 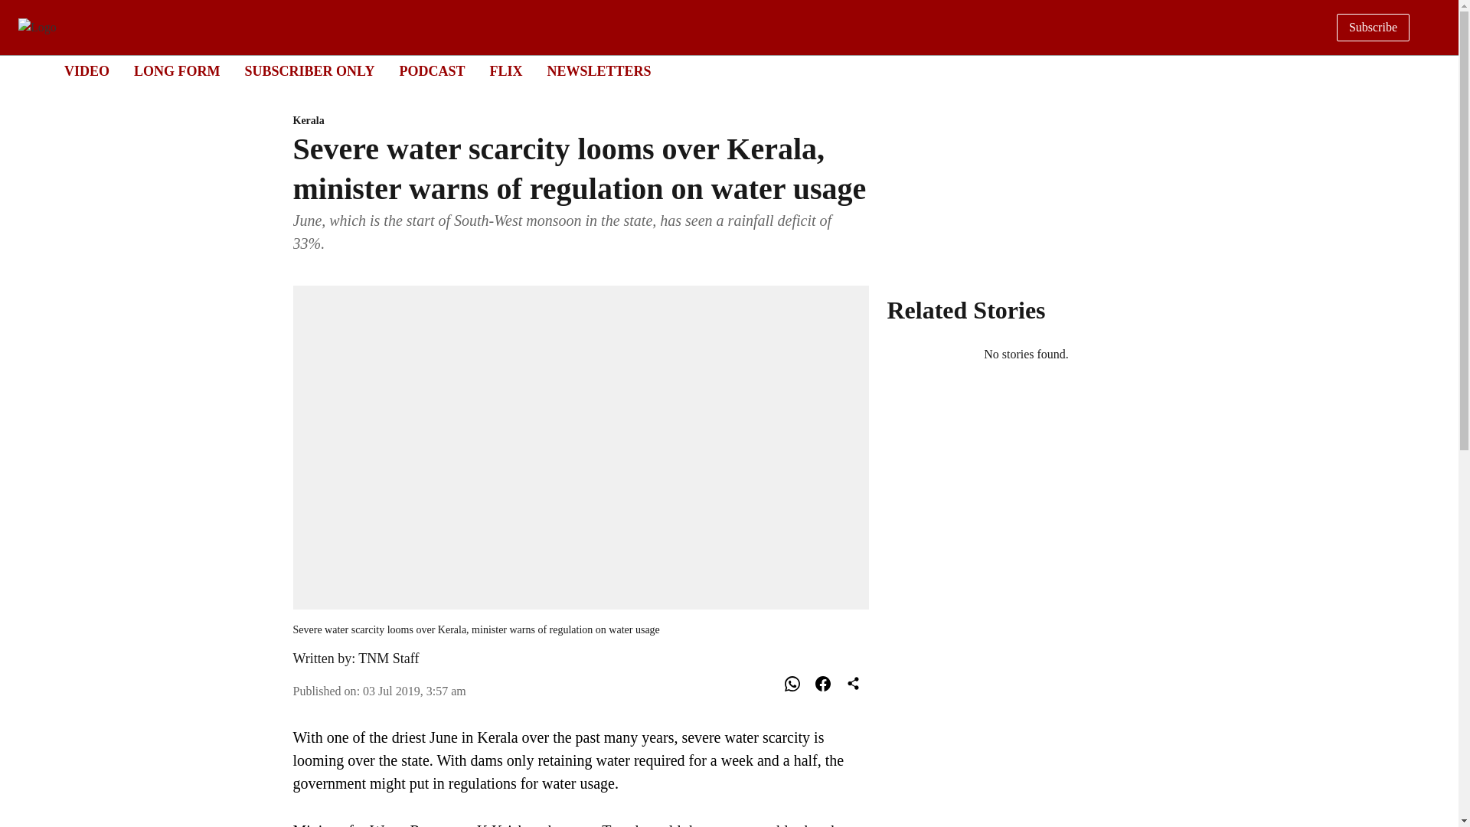 I want to click on FLIX, so click(x=505, y=70).